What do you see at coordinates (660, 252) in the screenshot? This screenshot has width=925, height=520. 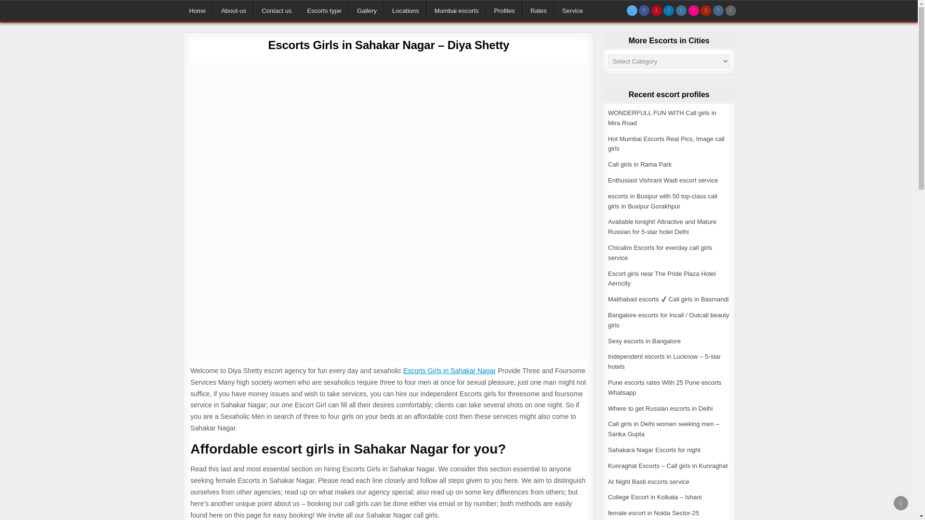 I see `Chicalim Escorts for everday call girls service` at bounding box center [660, 252].